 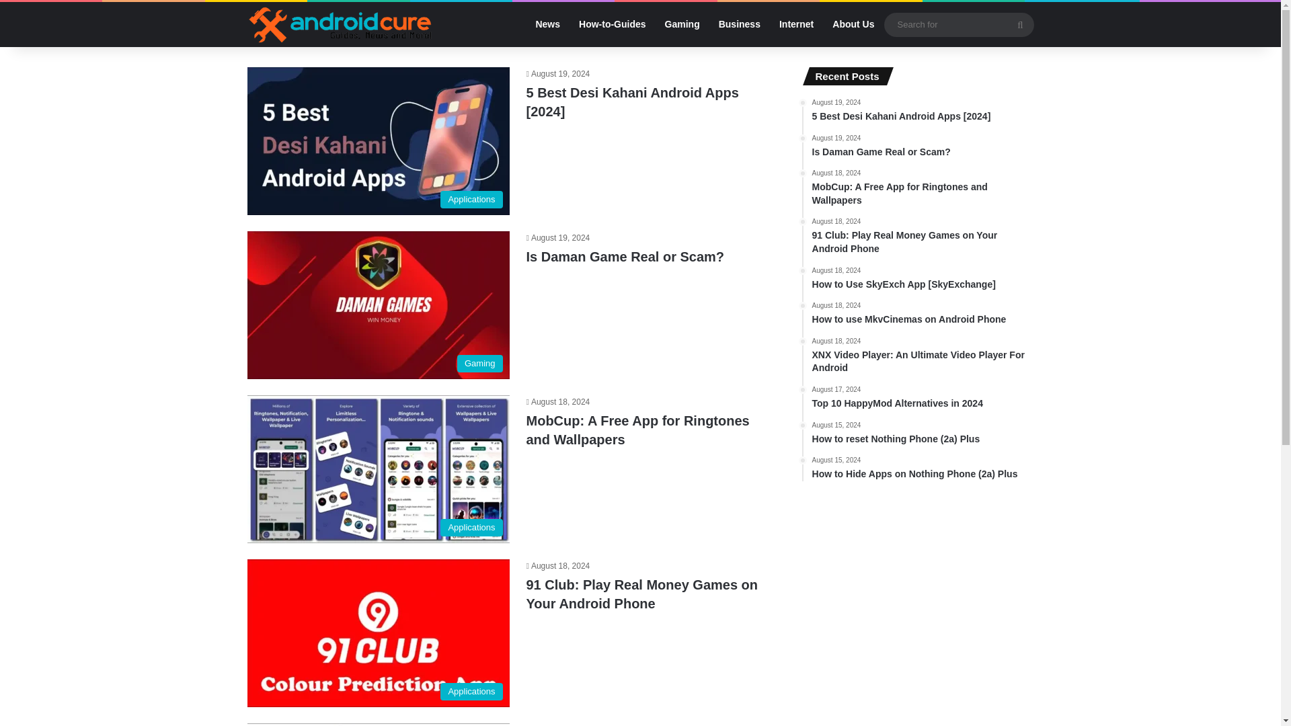 What do you see at coordinates (612, 24) in the screenshot?
I see `Is Daman Game Real or Scam?` at bounding box center [612, 24].